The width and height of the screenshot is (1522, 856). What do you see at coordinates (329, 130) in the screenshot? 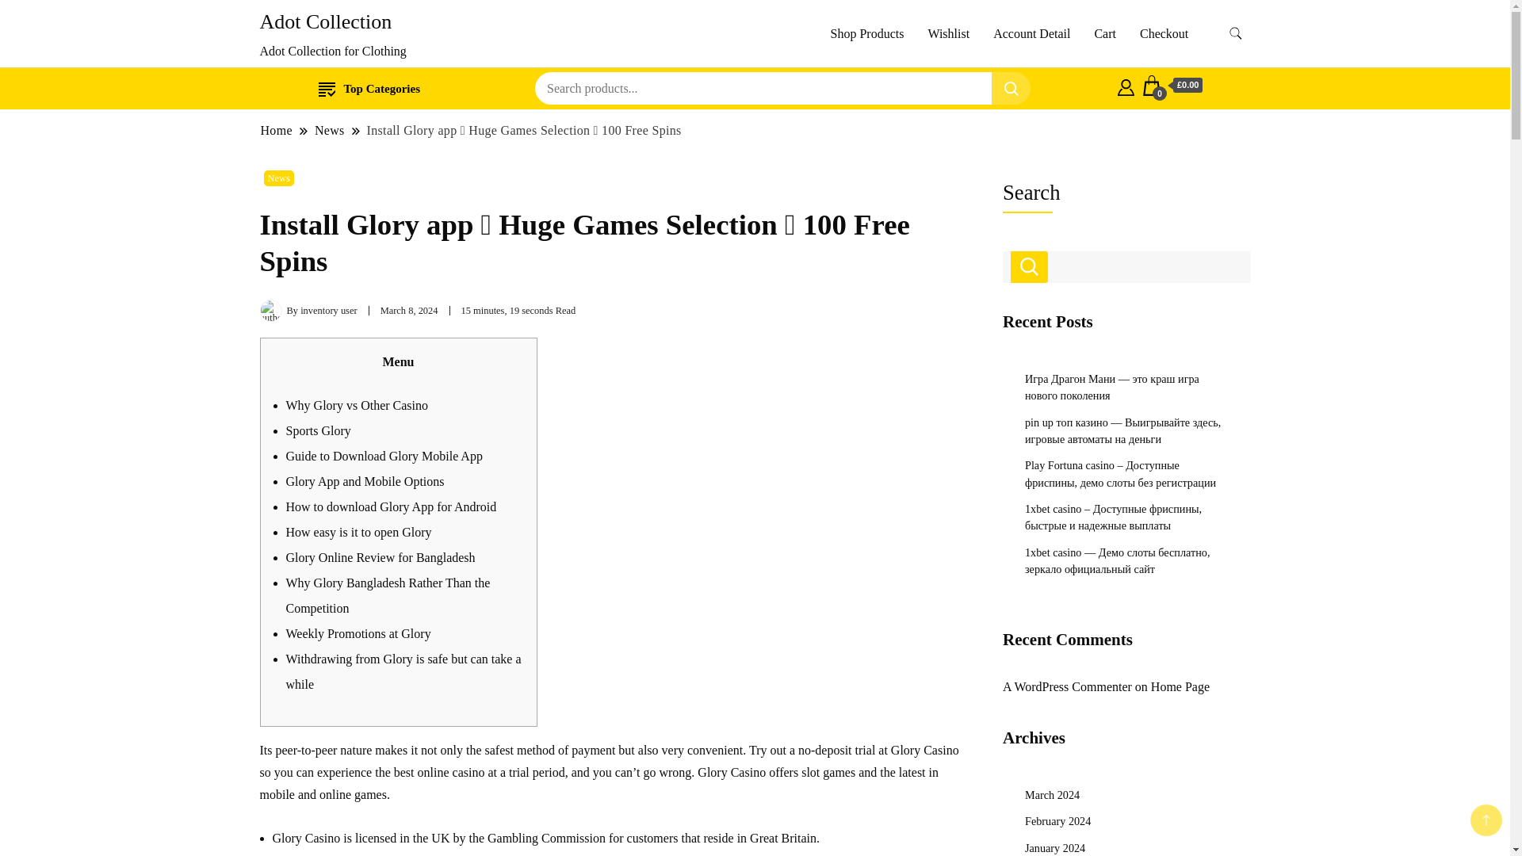
I see `News` at bounding box center [329, 130].